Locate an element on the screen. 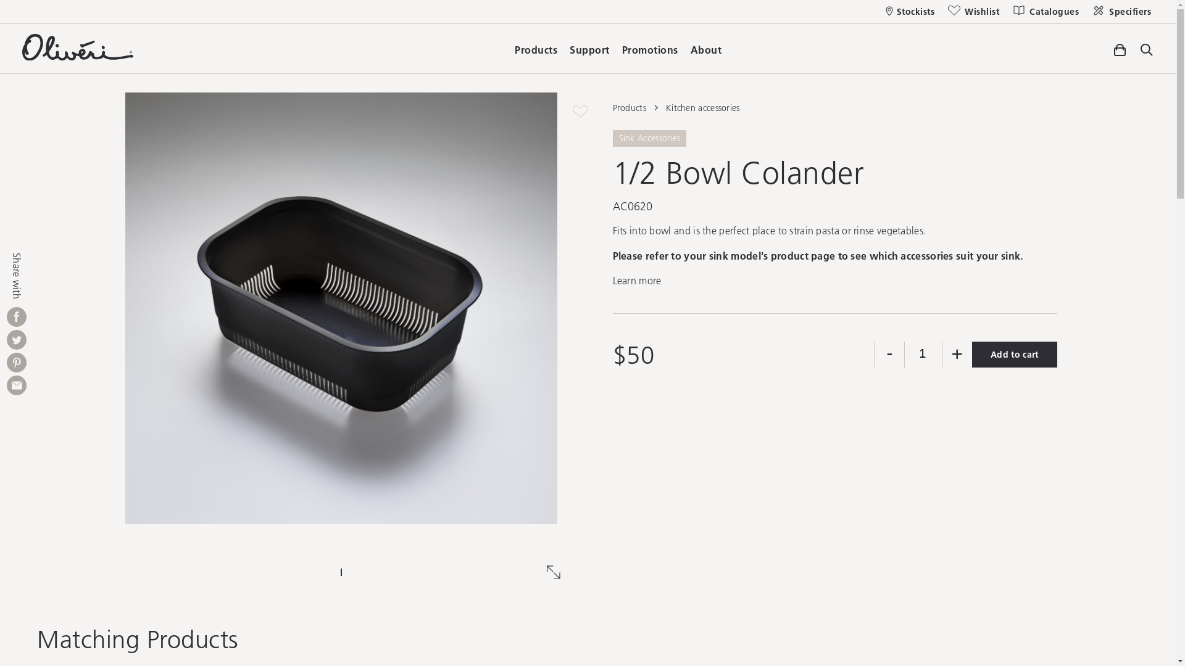  Oliveri is located at coordinates (78, 57).